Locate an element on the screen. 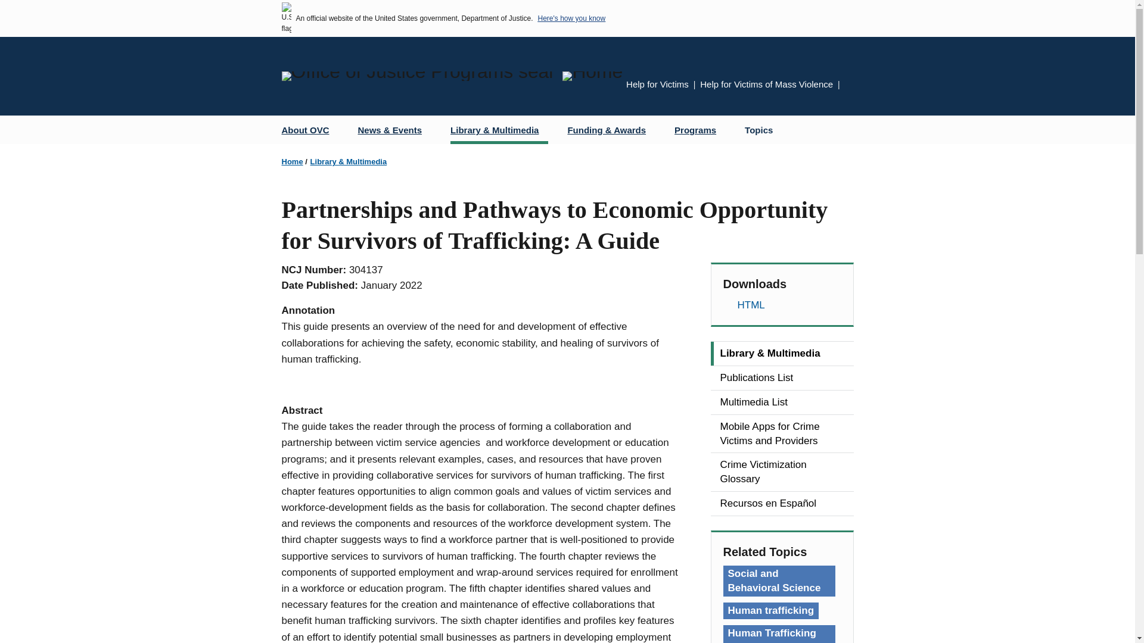  Crime Victimization Glossary is located at coordinates (782, 472).